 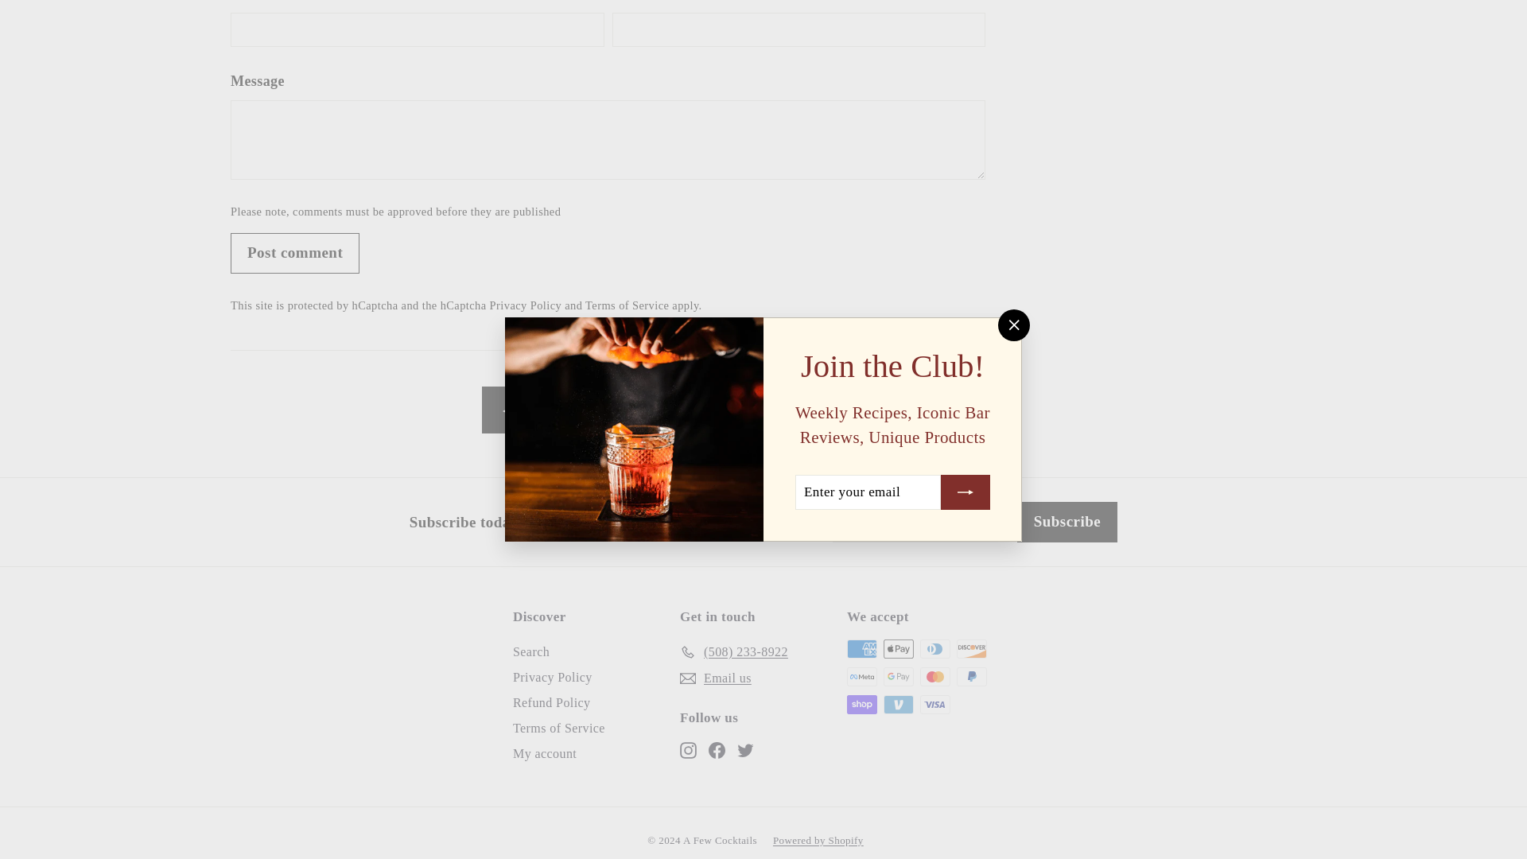 I want to click on PayPal, so click(x=972, y=676).